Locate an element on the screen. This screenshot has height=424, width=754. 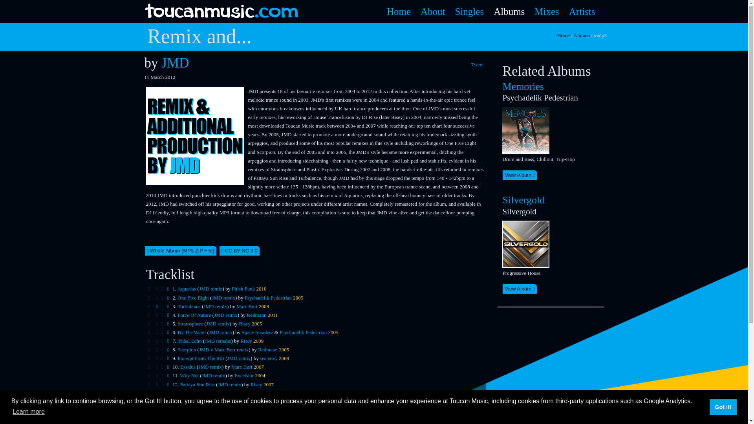
Albums is located at coordinates (509, 11).